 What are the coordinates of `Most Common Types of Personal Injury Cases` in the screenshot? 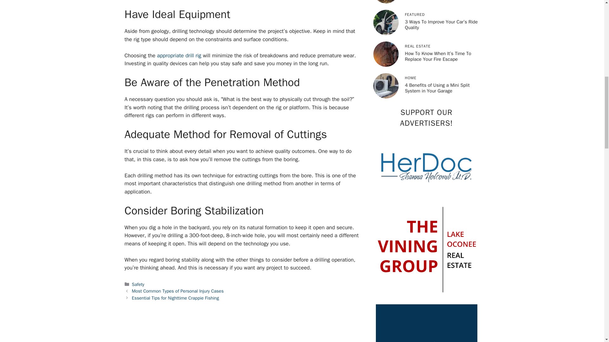 It's located at (178, 291).